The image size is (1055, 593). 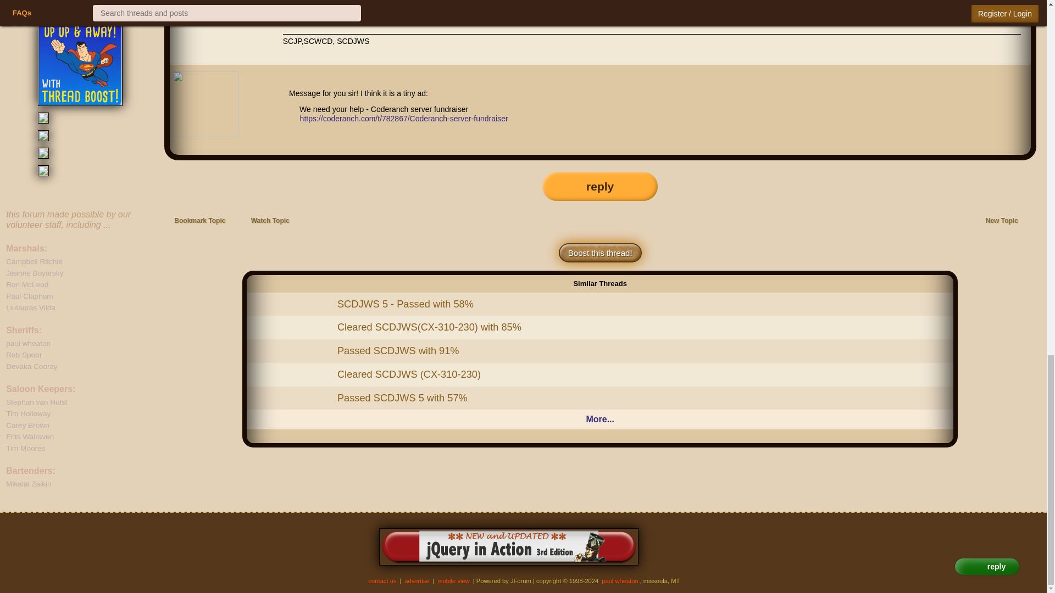 I want to click on mobile view, so click(x=454, y=580).